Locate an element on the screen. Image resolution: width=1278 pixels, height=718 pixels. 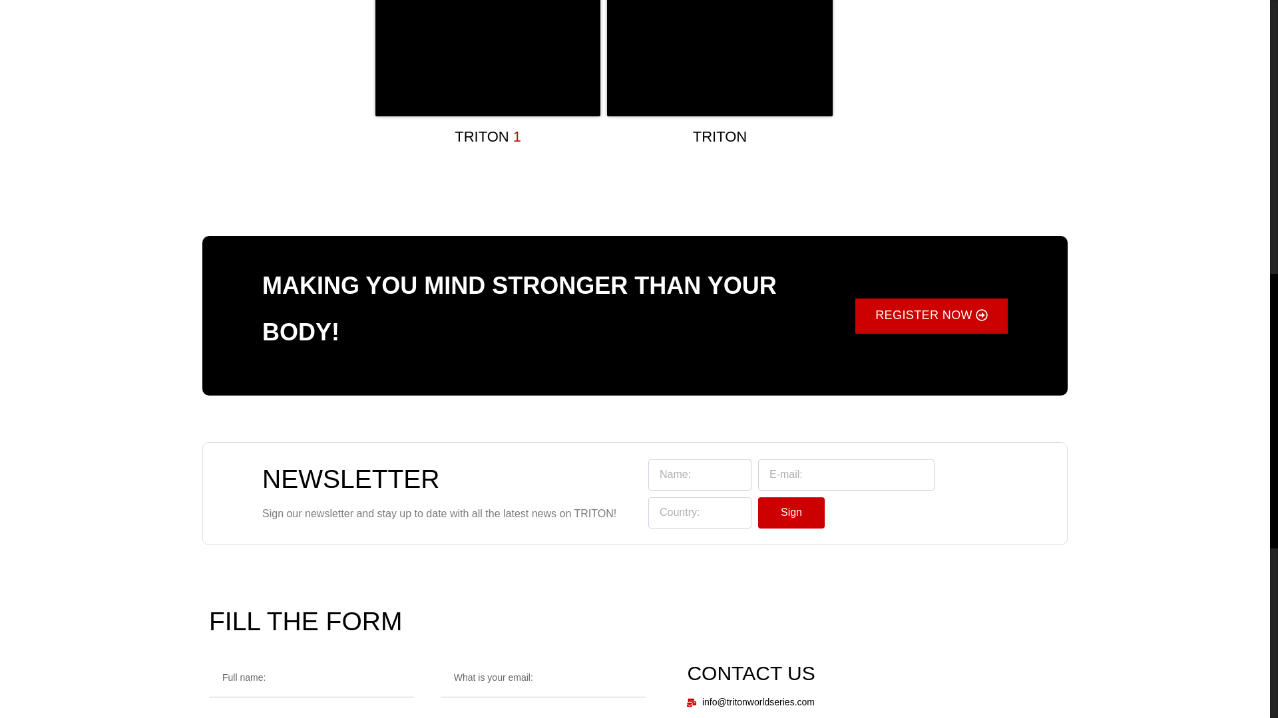
Sign is located at coordinates (791, 513).